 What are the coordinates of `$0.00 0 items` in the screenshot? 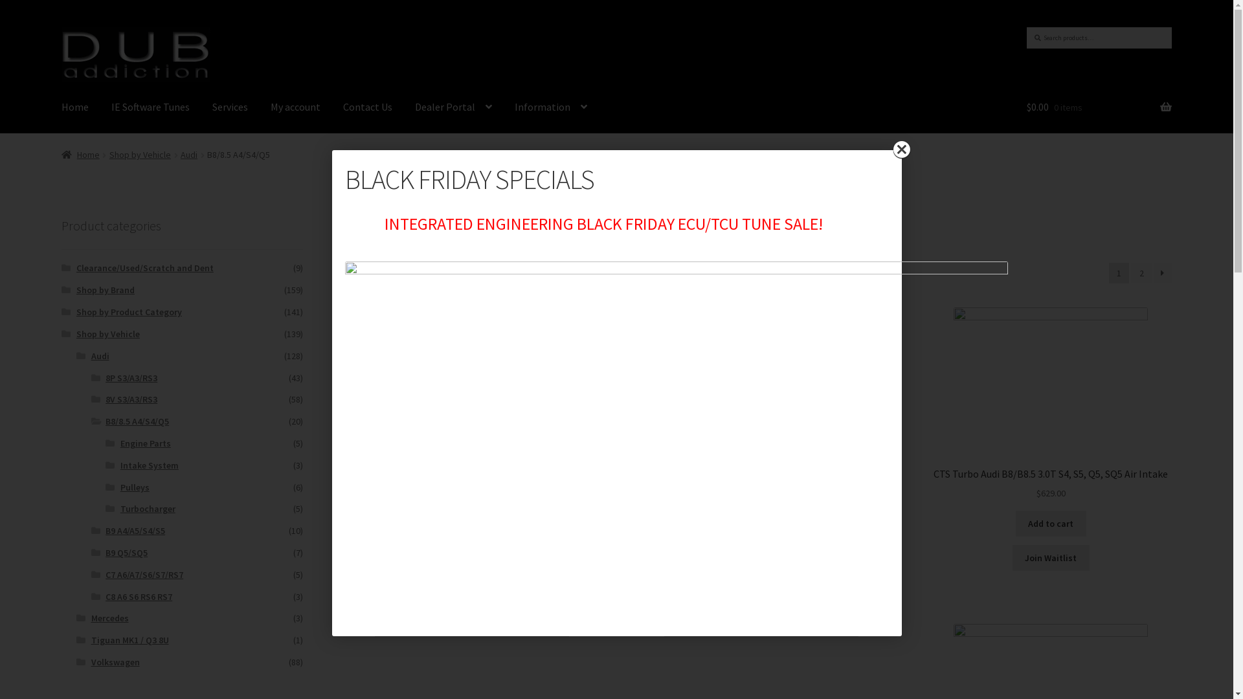 It's located at (1099, 107).